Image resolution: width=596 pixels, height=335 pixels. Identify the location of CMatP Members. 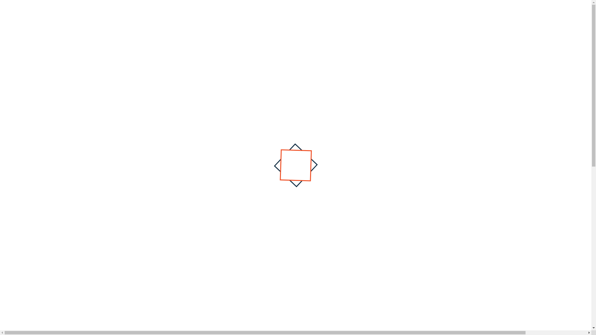
(406, 46).